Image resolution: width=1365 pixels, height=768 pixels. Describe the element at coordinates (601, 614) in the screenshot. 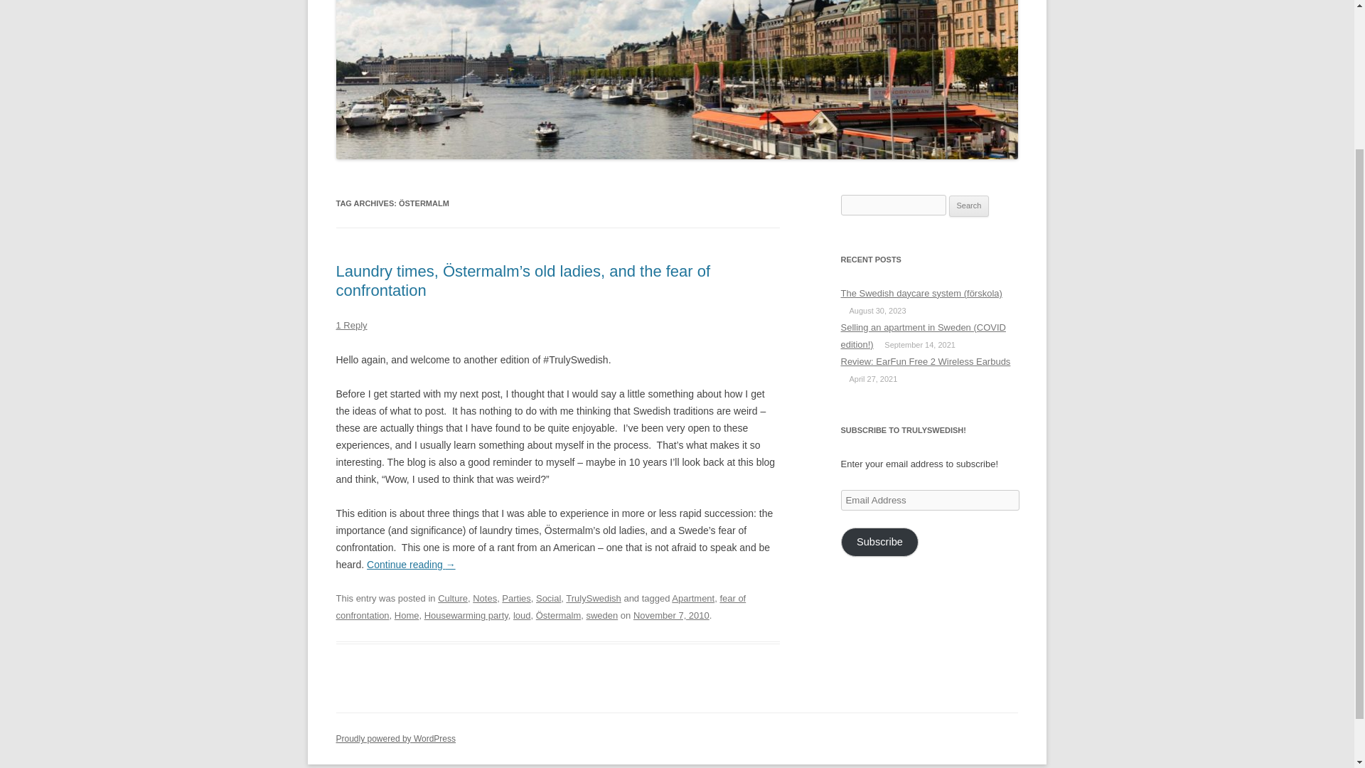

I see `sweden` at that location.